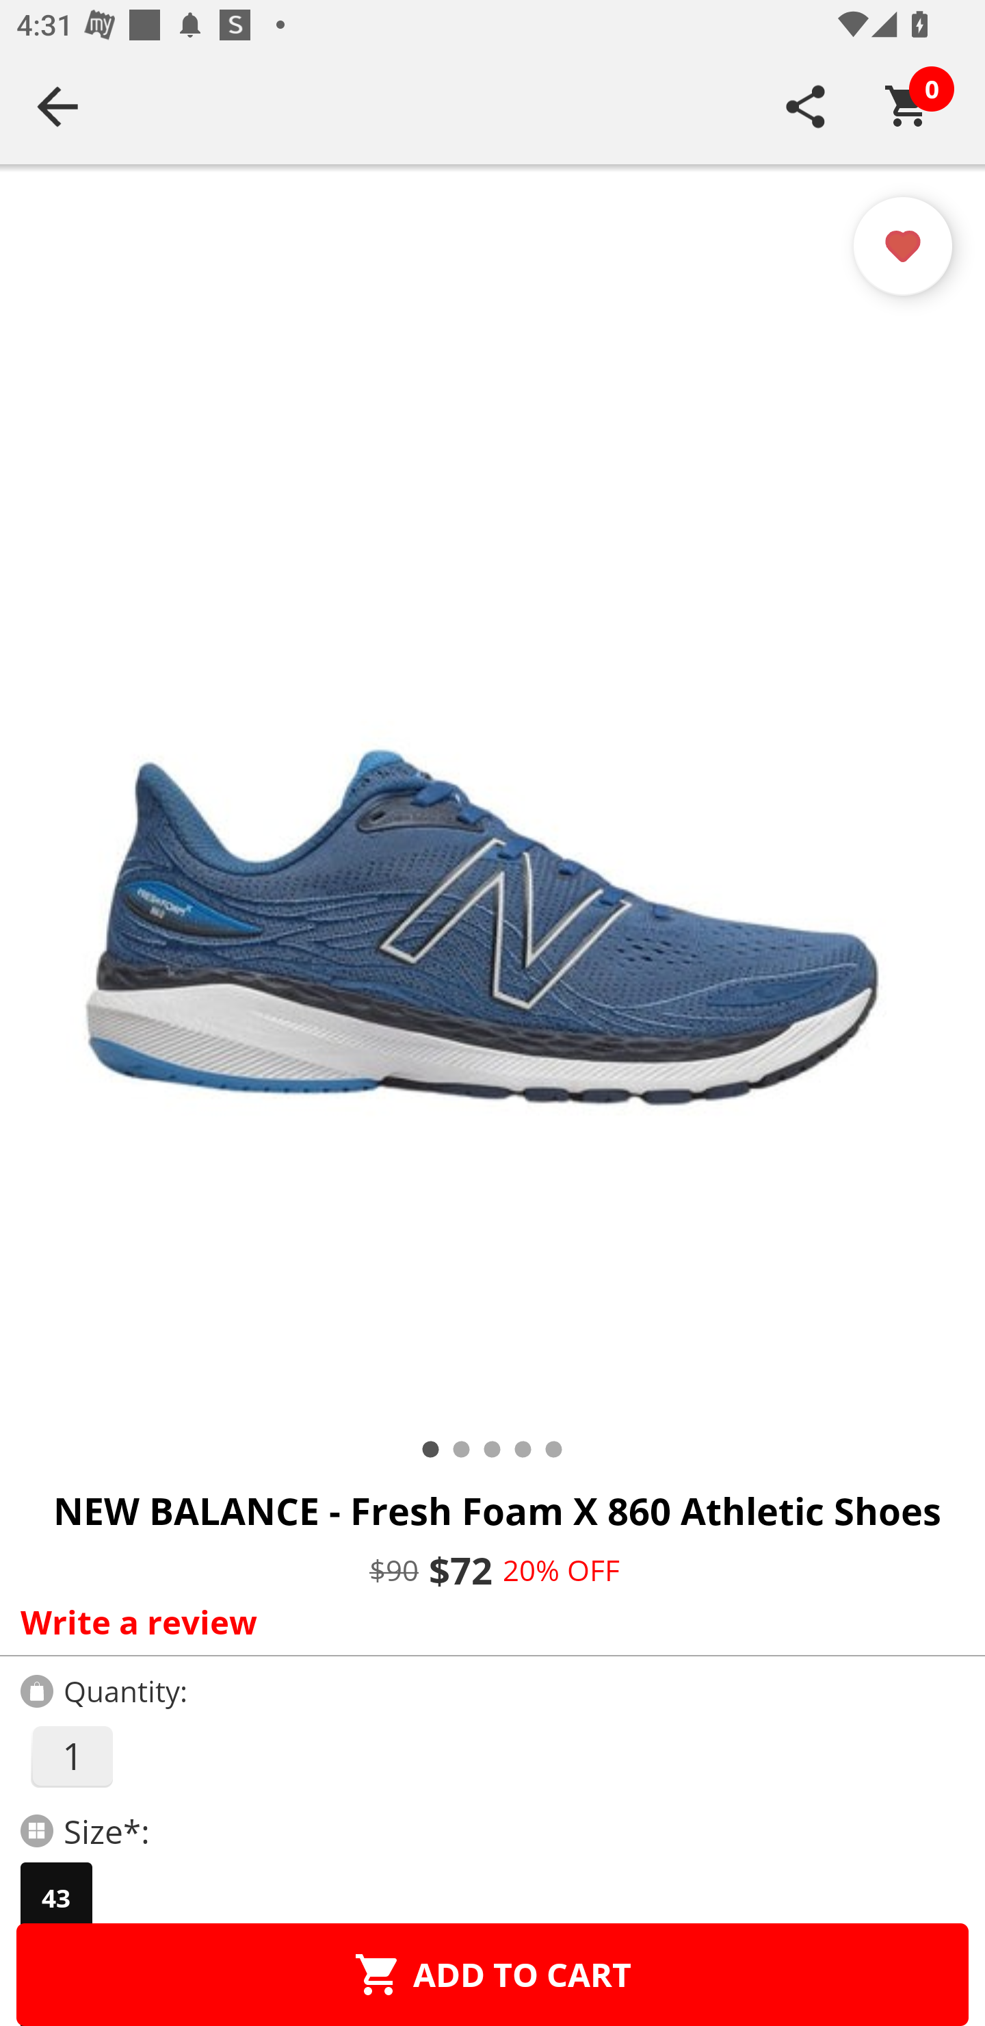 Image resolution: width=985 pixels, height=2026 pixels. Describe the element at coordinates (908, 106) in the screenshot. I see `Cart` at that location.